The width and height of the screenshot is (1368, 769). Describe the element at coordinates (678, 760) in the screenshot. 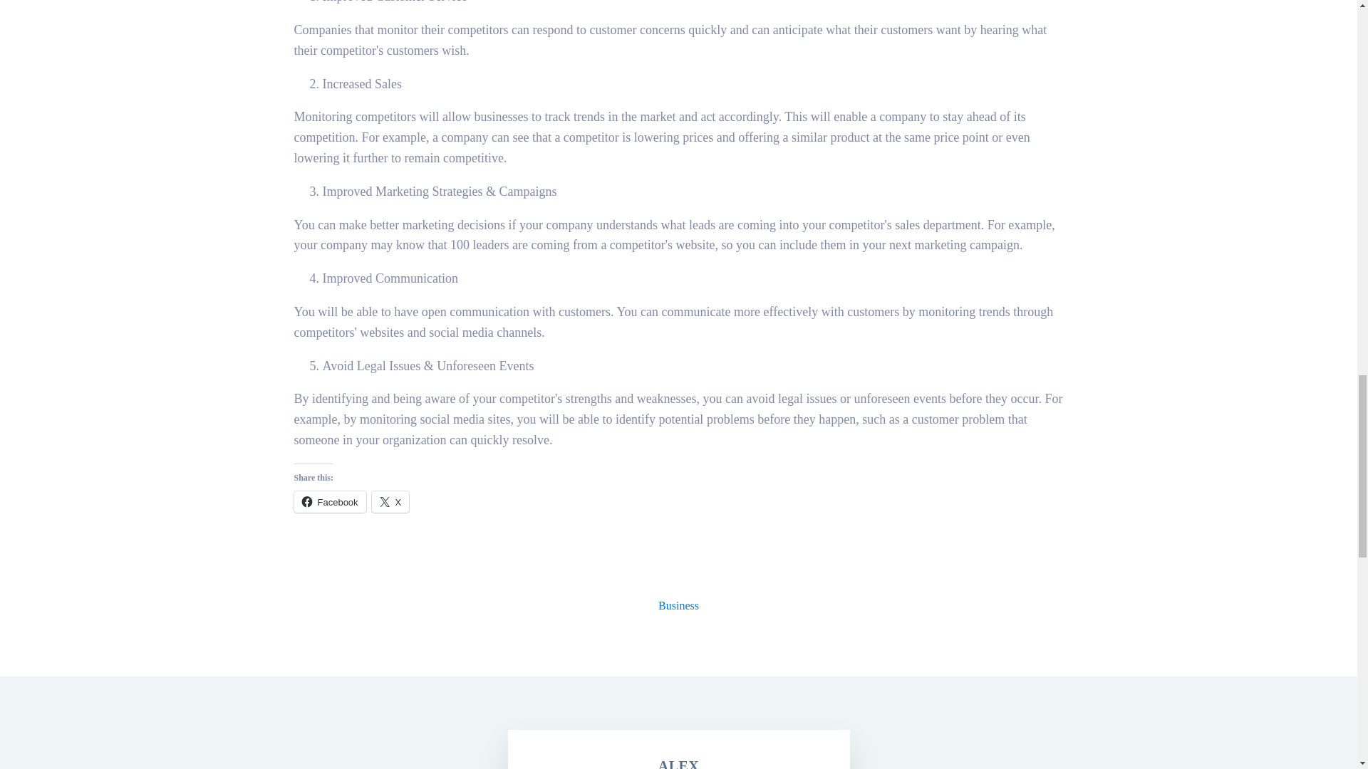

I see `ALEX` at that location.